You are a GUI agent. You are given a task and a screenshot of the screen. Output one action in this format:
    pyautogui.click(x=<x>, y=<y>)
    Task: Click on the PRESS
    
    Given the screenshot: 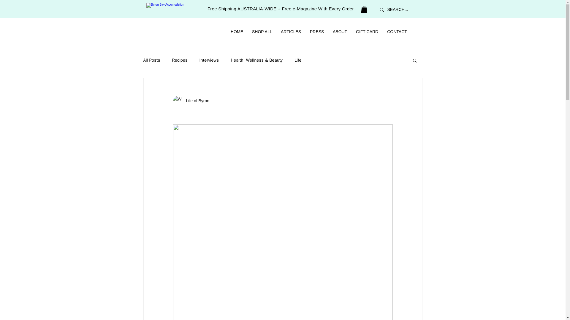 What is the action you would take?
    pyautogui.click(x=317, y=32)
    